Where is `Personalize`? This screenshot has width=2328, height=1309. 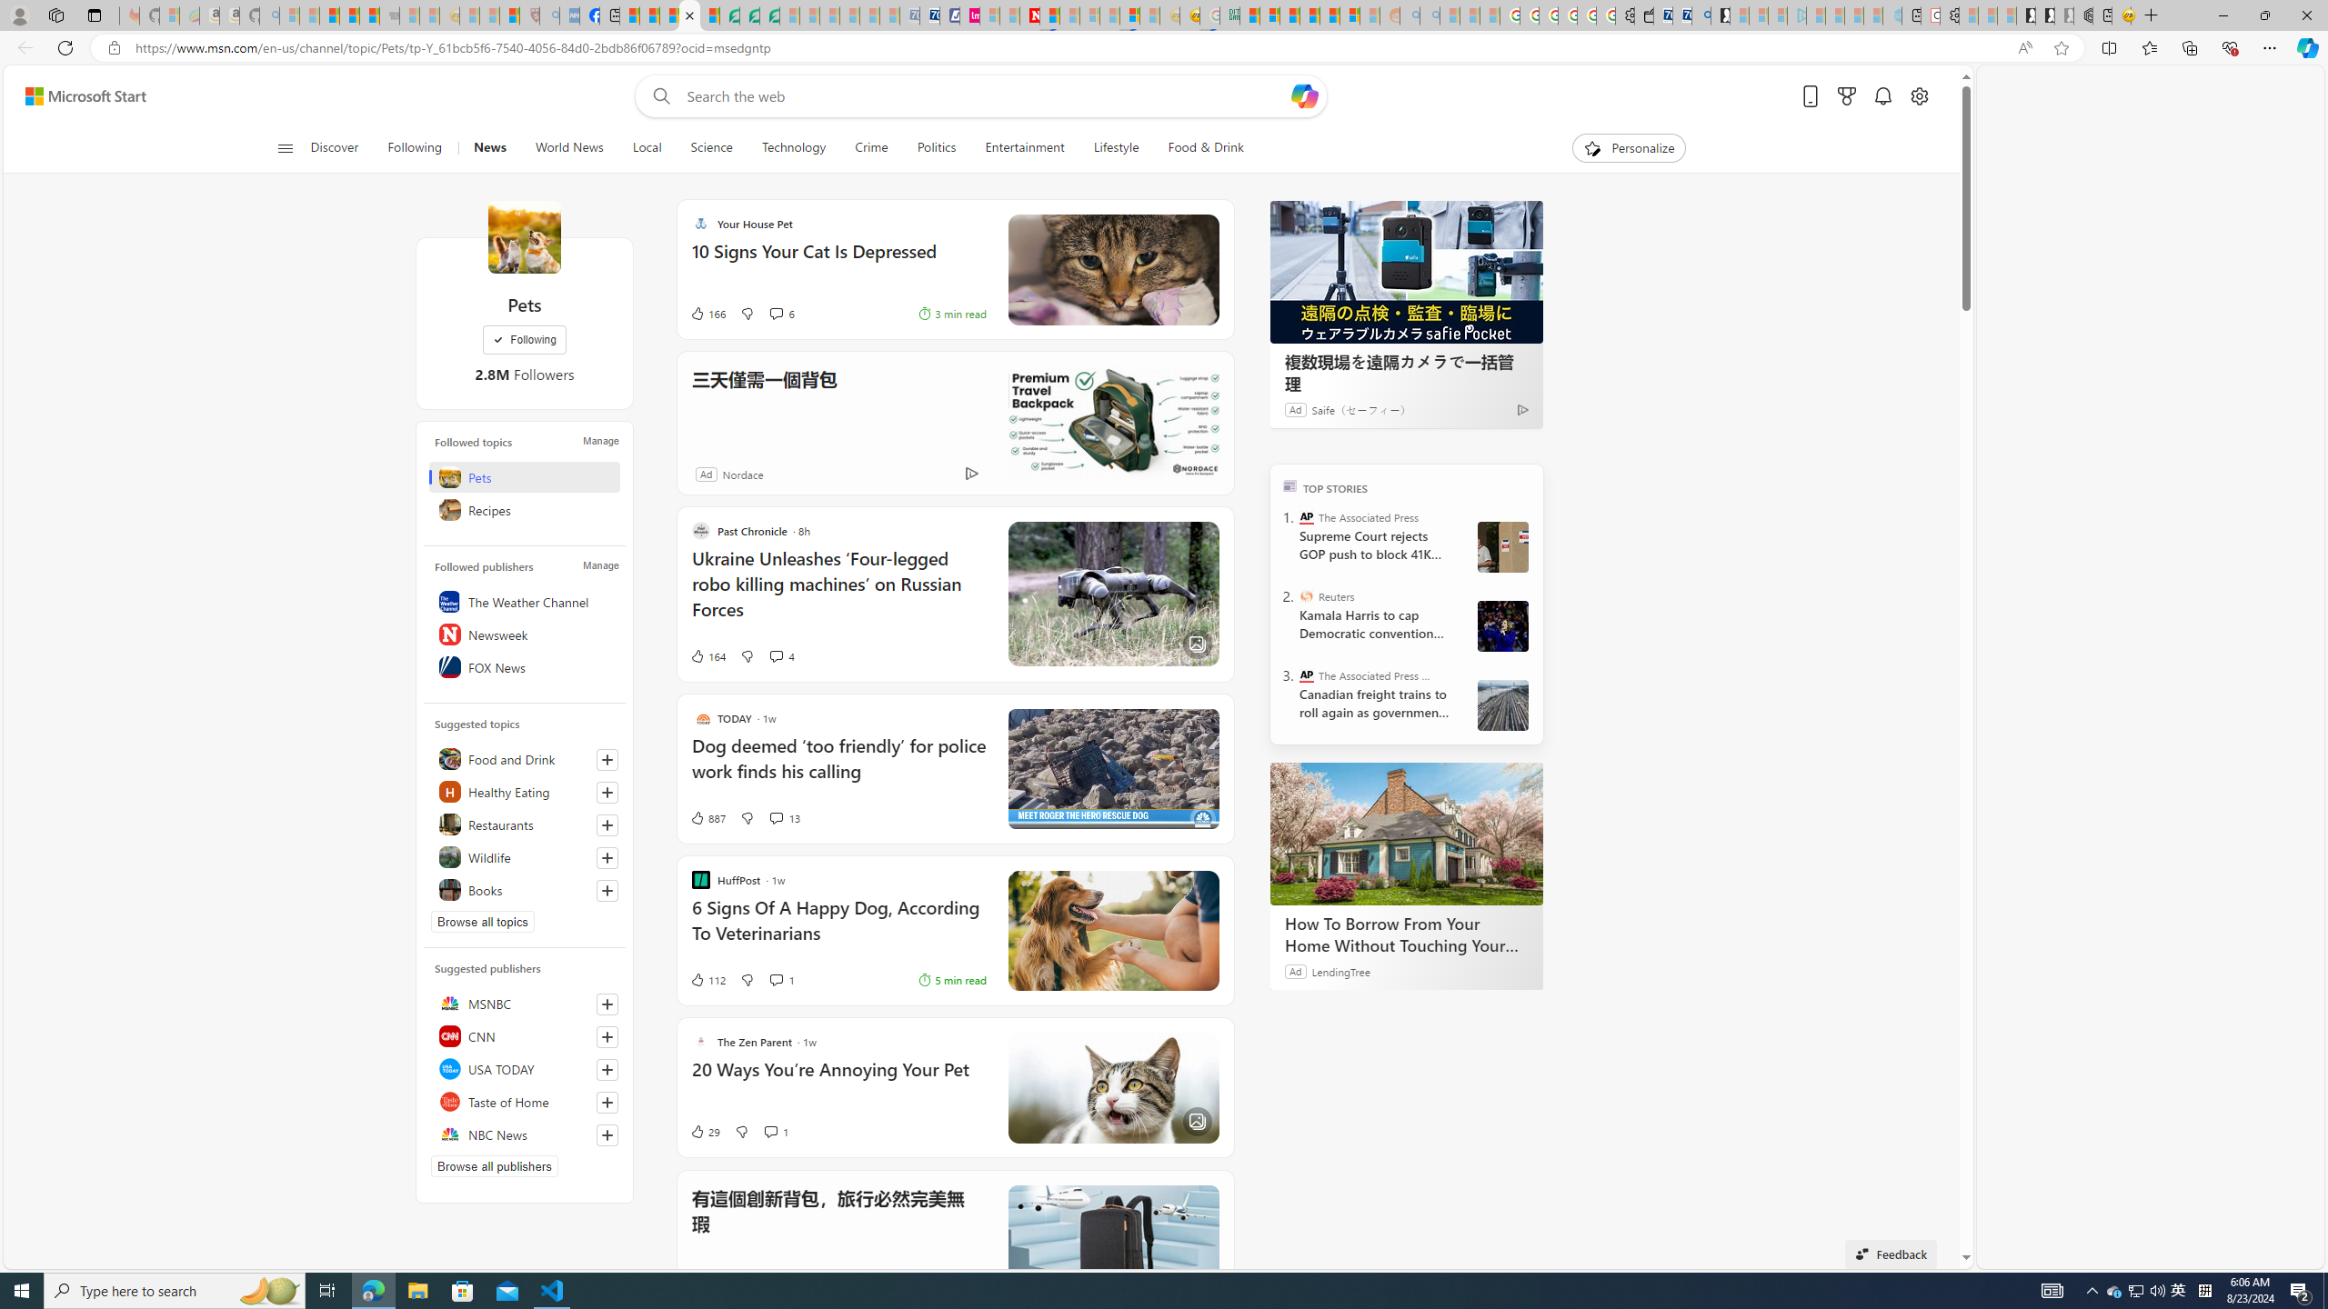 Personalize is located at coordinates (1630, 148).